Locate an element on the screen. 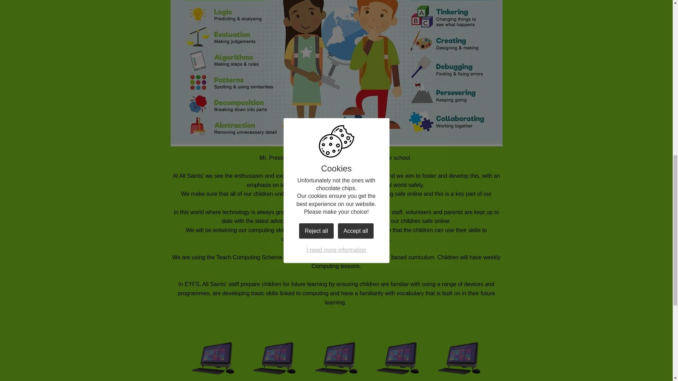 This screenshot has height=381, width=678. Computing at Home is located at coordinates (459, 356).